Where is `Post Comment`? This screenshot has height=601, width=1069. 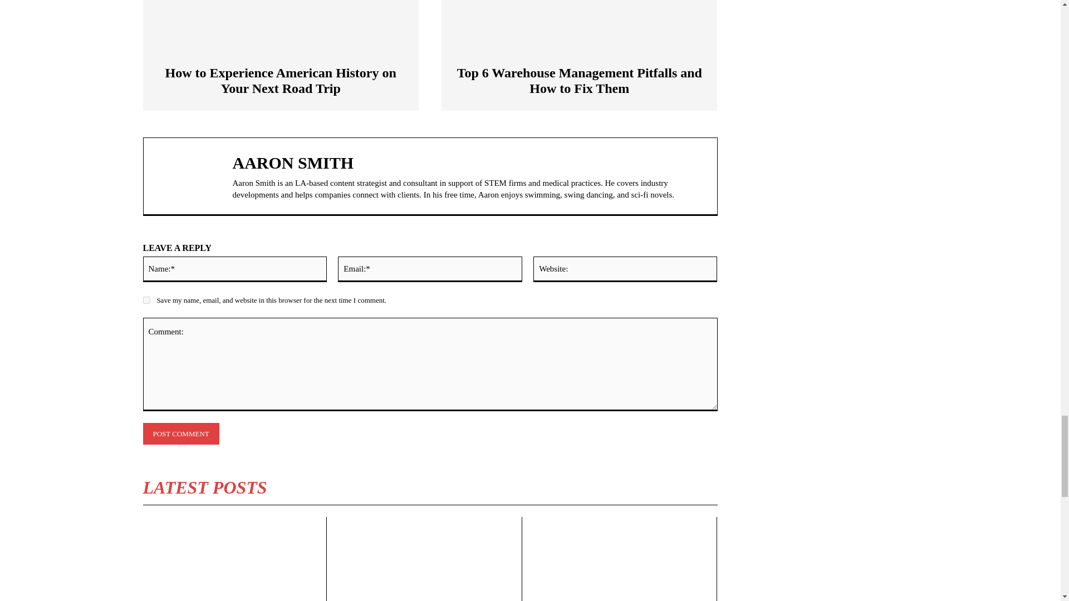 Post Comment is located at coordinates (180, 434).